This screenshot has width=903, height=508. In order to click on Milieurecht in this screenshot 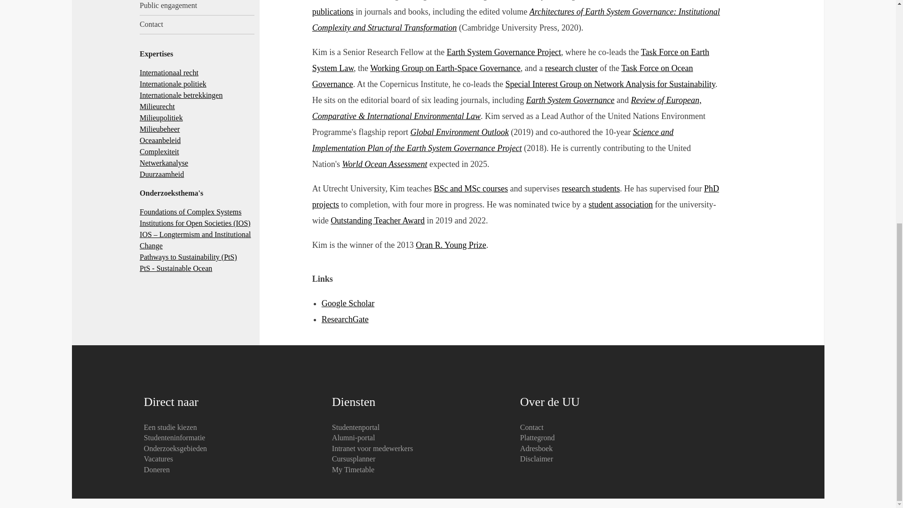, I will do `click(157, 106)`.